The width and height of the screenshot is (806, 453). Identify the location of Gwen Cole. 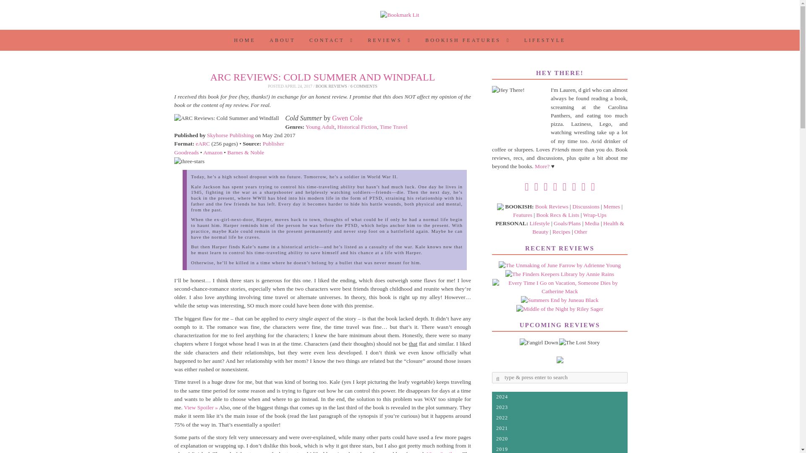
(347, 118).